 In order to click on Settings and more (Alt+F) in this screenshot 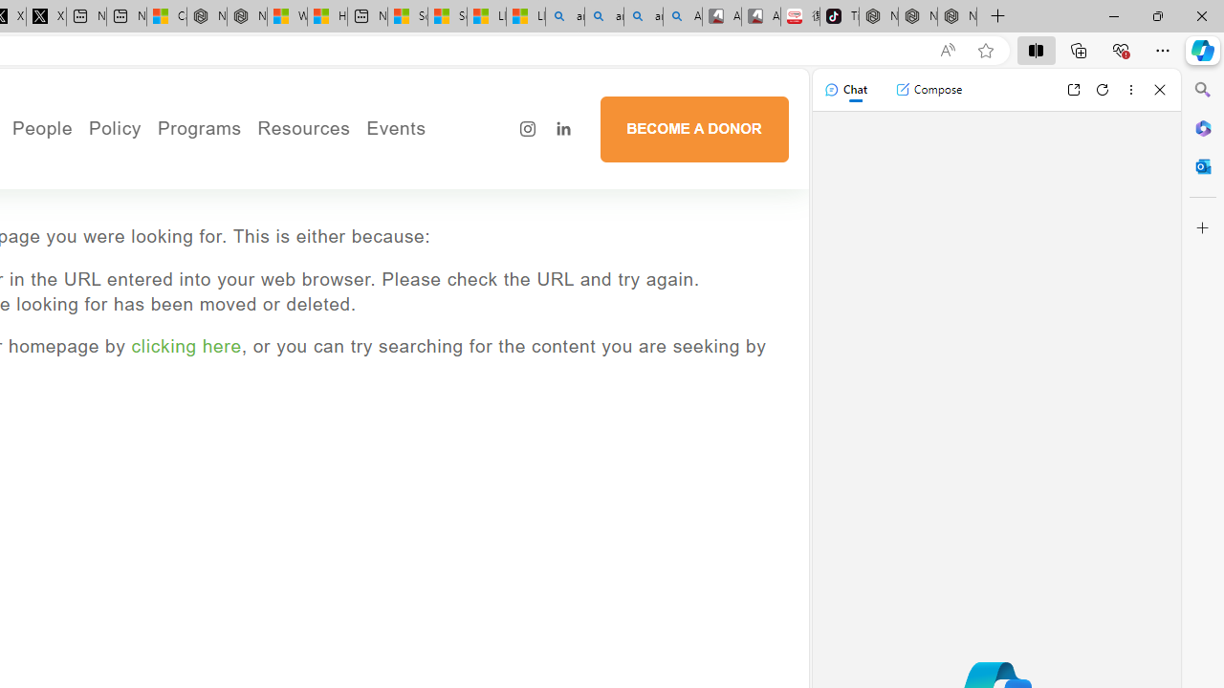, I will do `click(1163, 50)`.